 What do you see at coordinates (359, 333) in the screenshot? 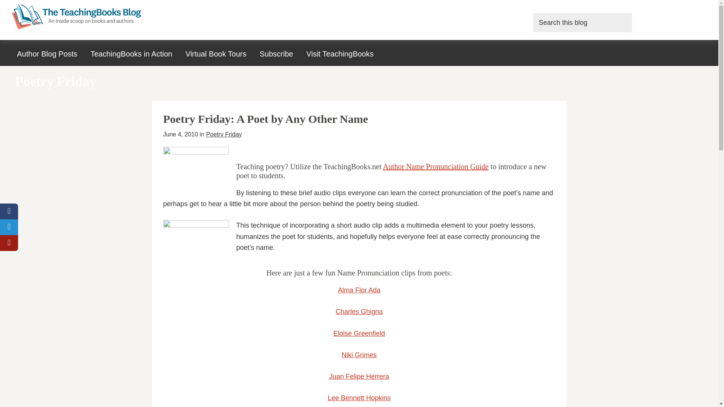
I see `Eloise Greenfield` at bounding box center [359, 333].